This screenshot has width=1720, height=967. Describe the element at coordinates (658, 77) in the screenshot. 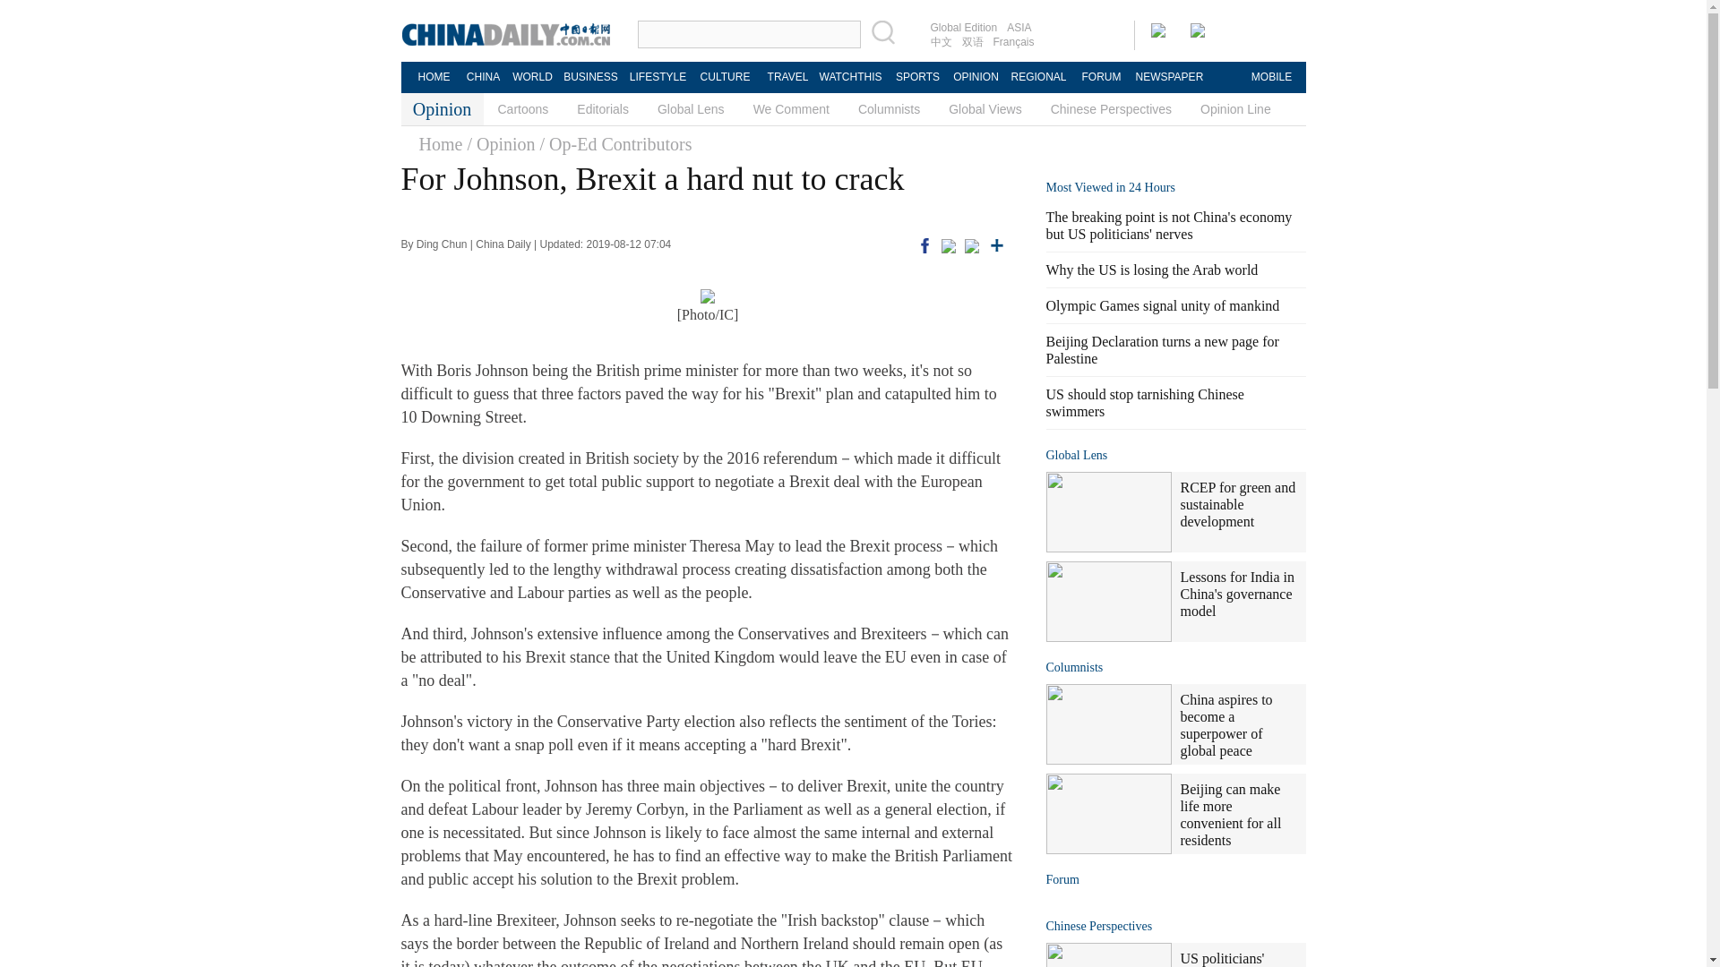

I see `LIFESTYLE` at that location.